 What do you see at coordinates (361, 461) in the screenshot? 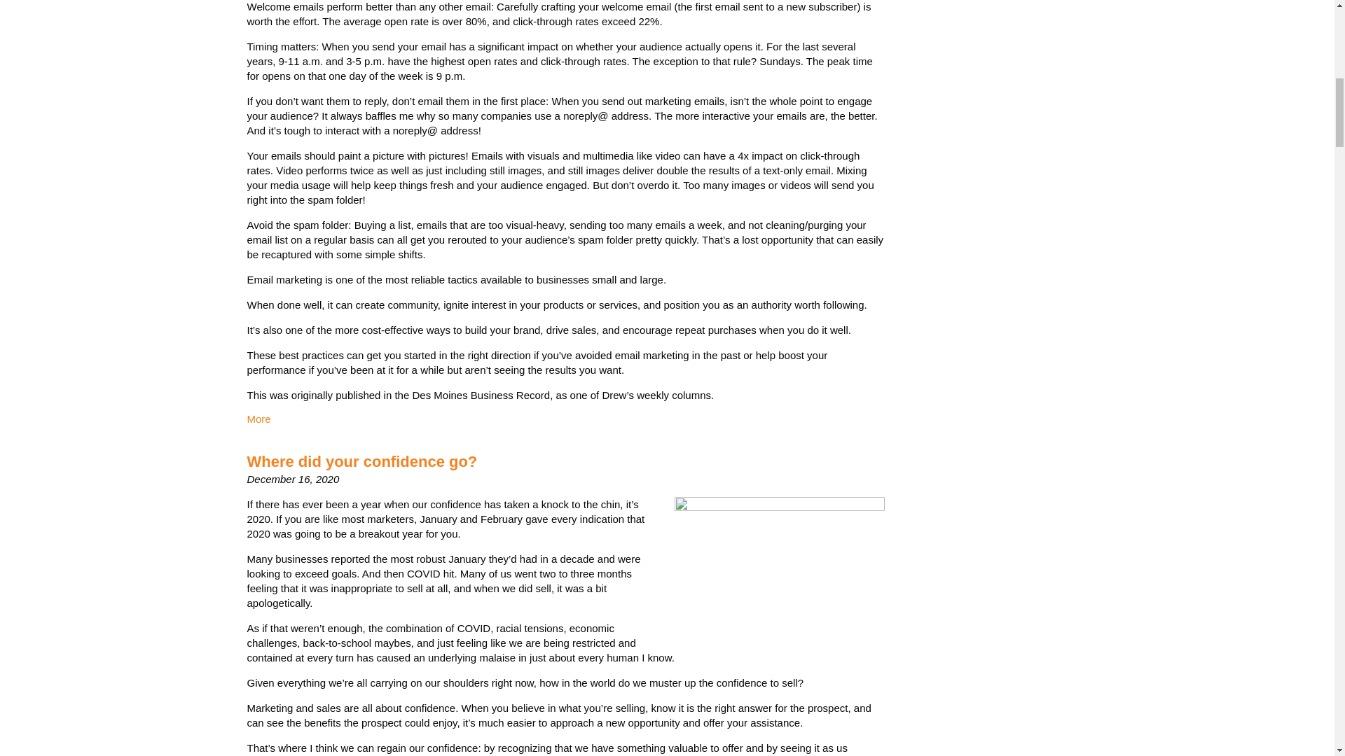
I see `Where did your confidence go?` at bounding box center [361, 461].